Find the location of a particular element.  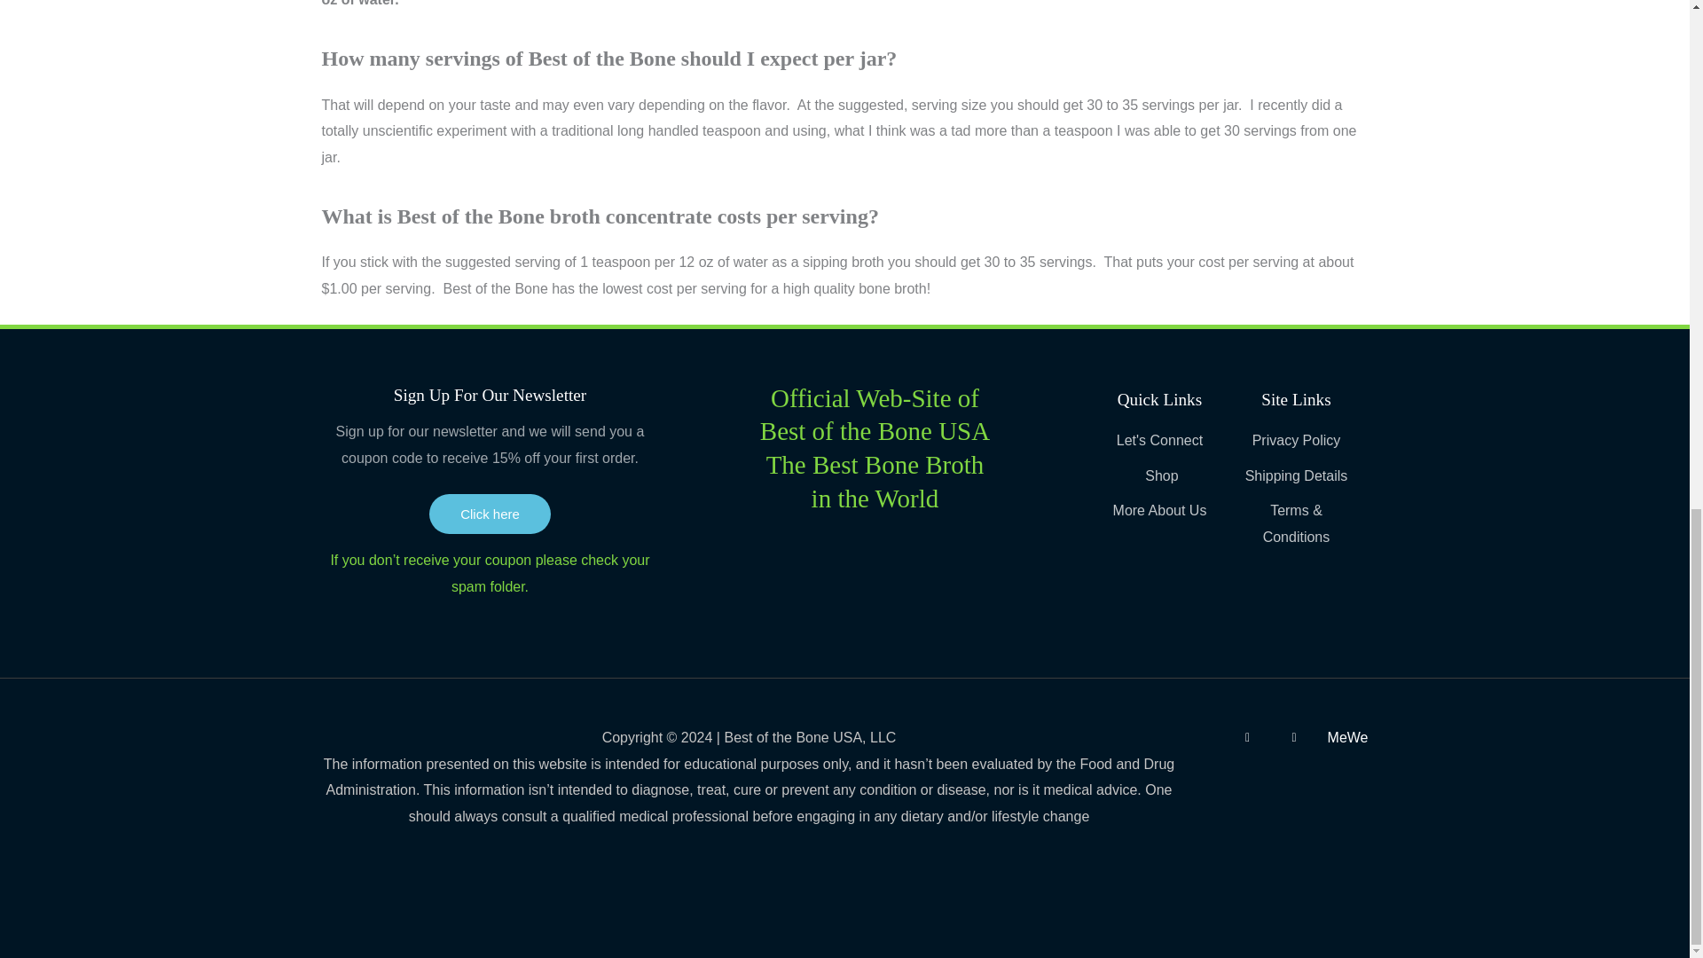

MeWe is located at coordinates (1348, 737).